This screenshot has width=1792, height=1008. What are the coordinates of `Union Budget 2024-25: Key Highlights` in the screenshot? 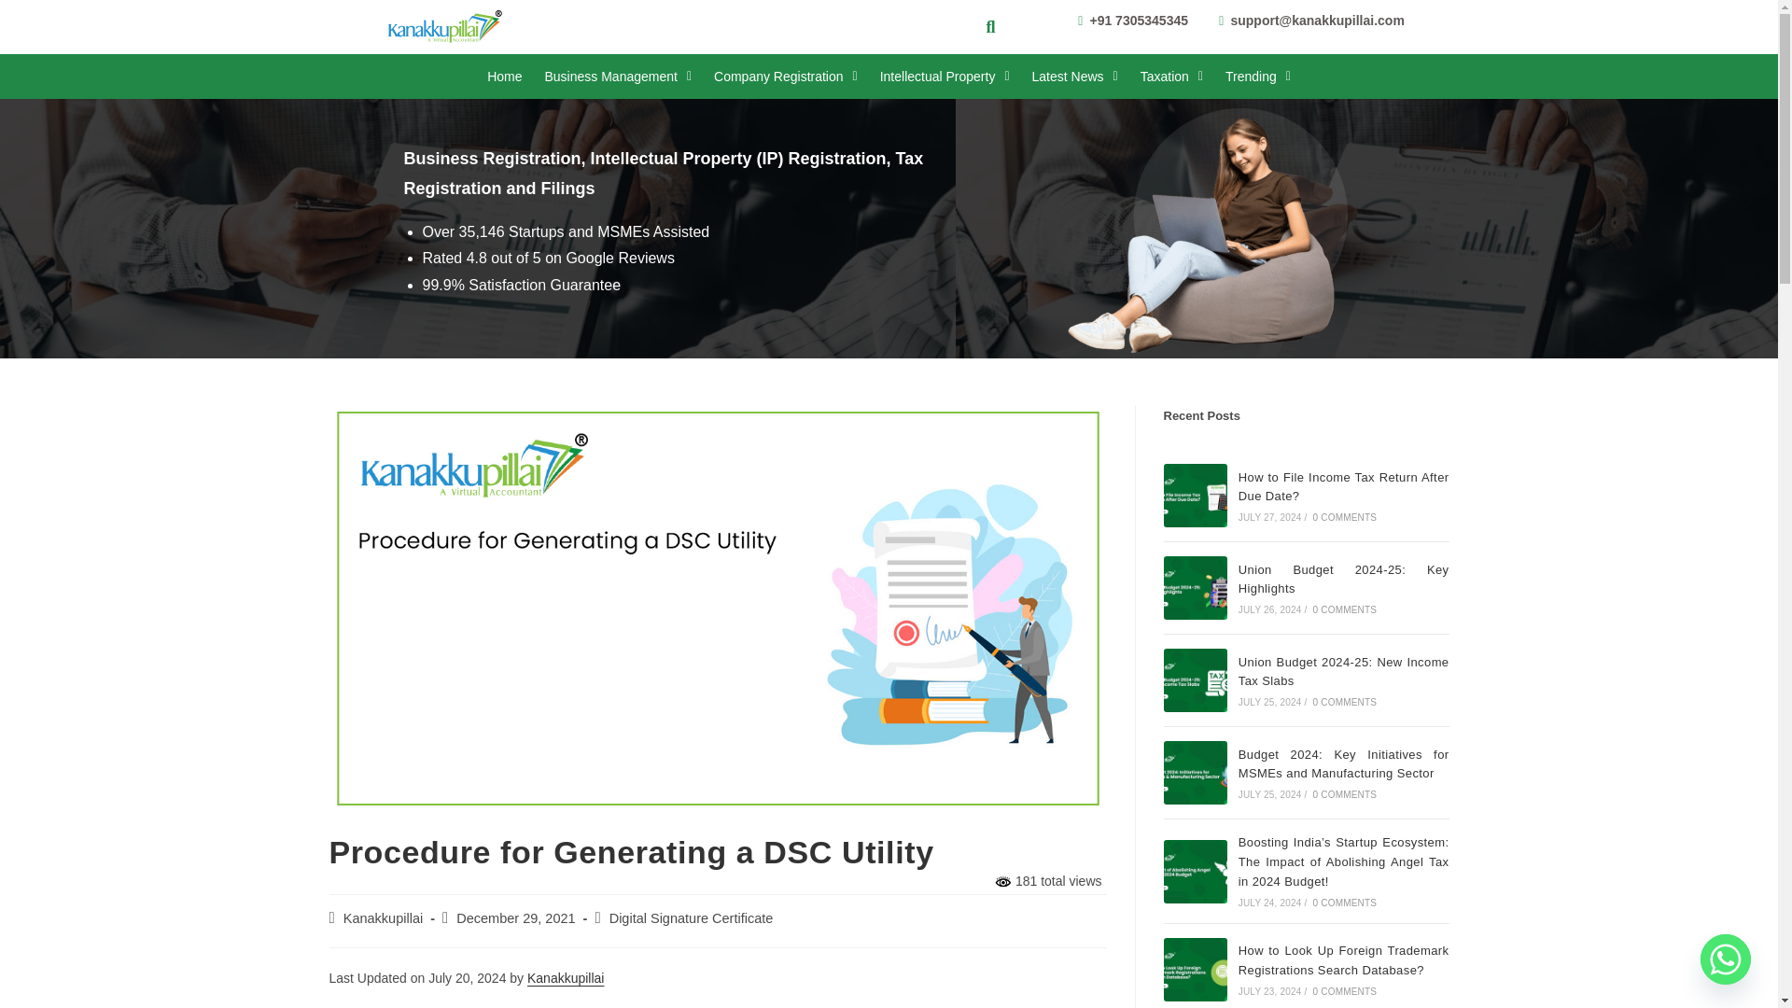 It's located at (1195, 588).